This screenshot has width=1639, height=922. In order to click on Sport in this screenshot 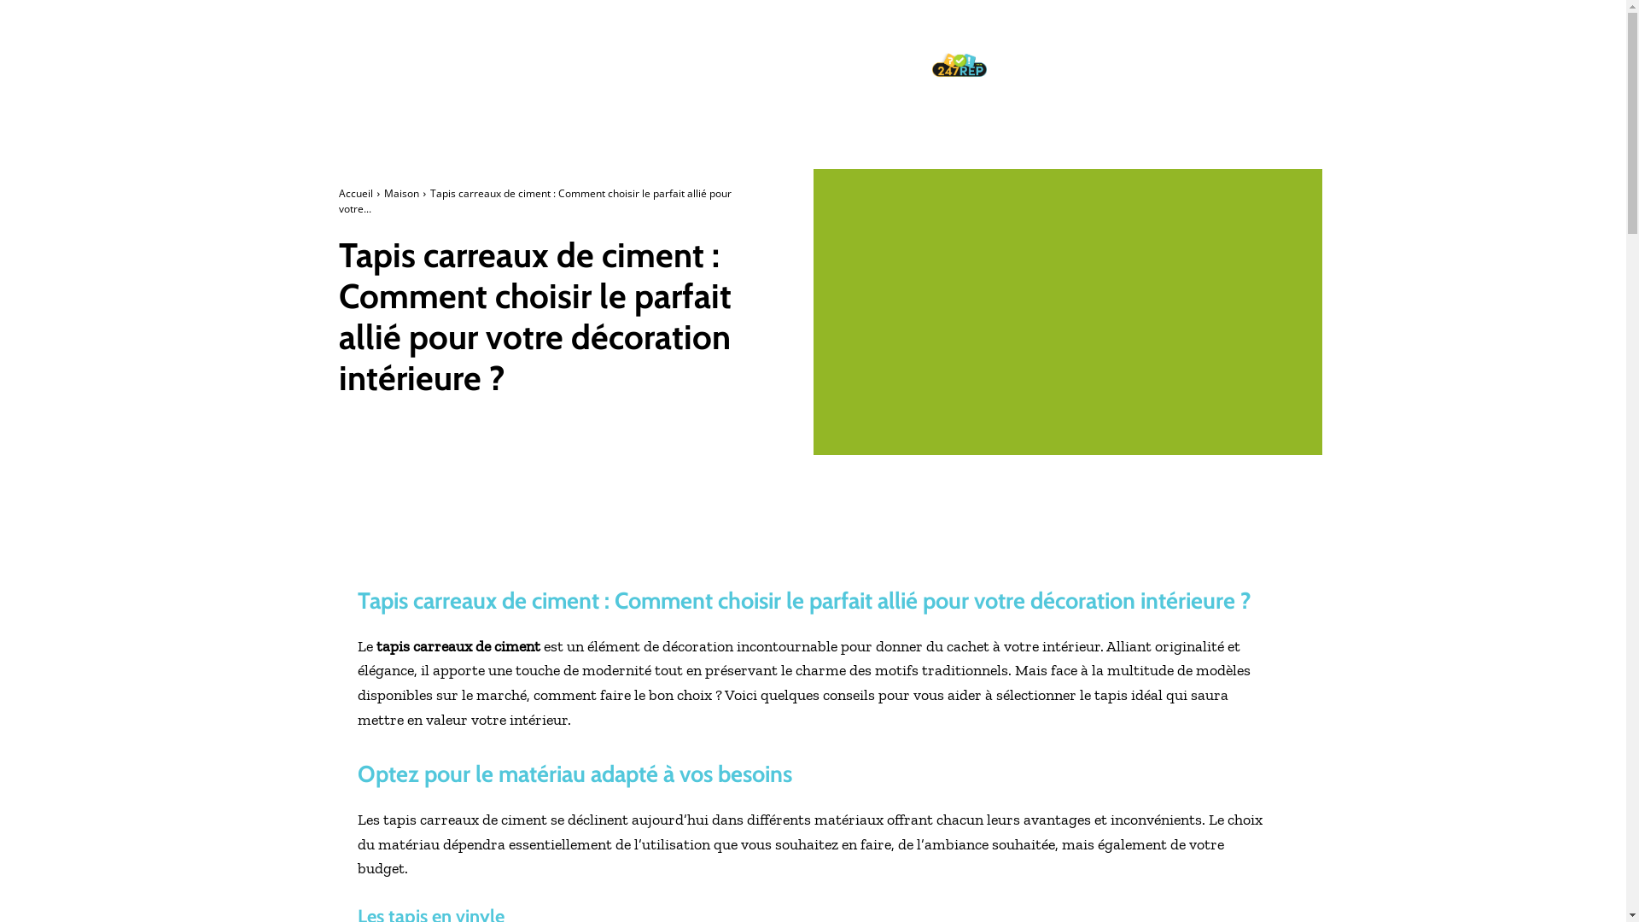, I will do `click(1171, 81)`.